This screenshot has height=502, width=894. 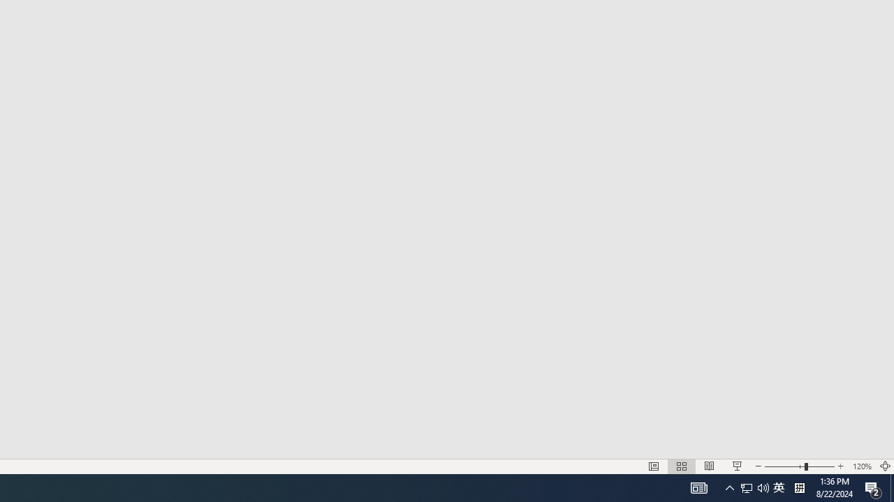 I want to click on Zoom 120%, so click(x=862, y=466).